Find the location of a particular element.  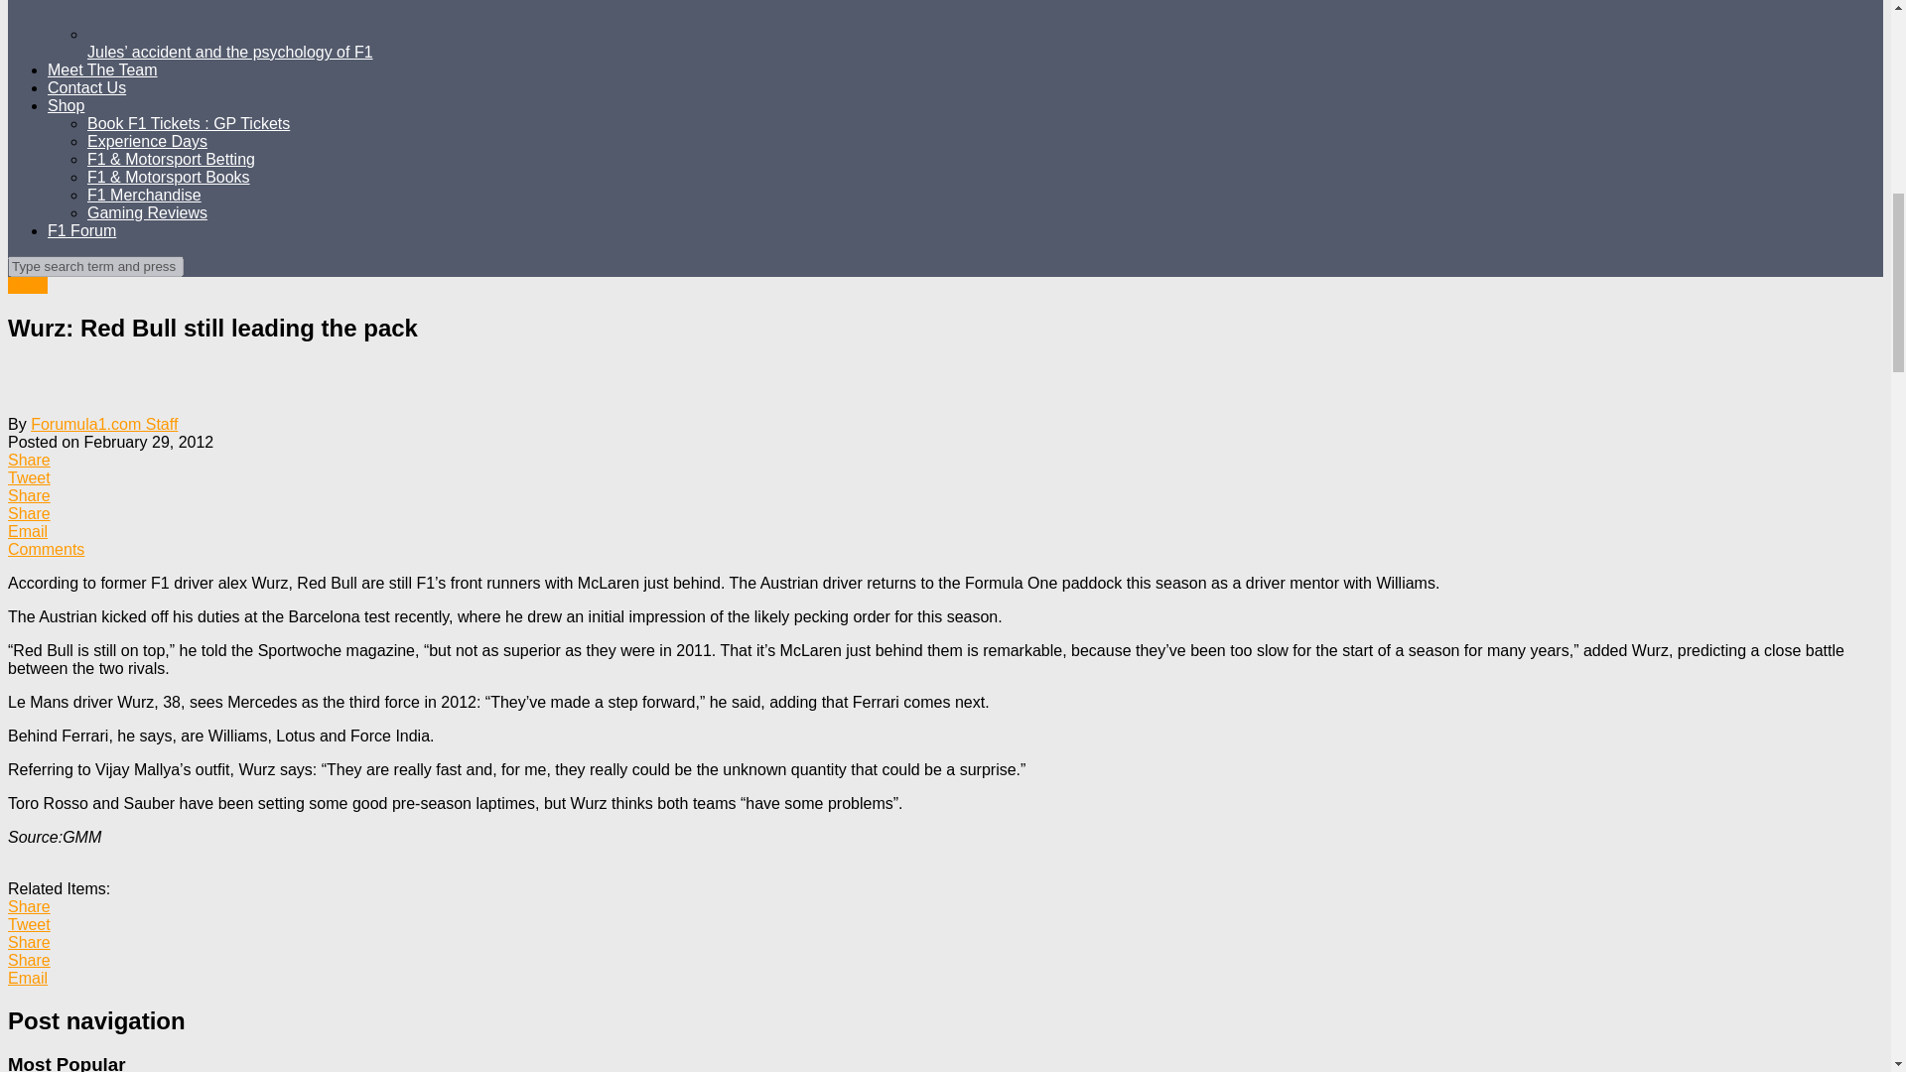

Contact Us is located at coordinates (86, 87).